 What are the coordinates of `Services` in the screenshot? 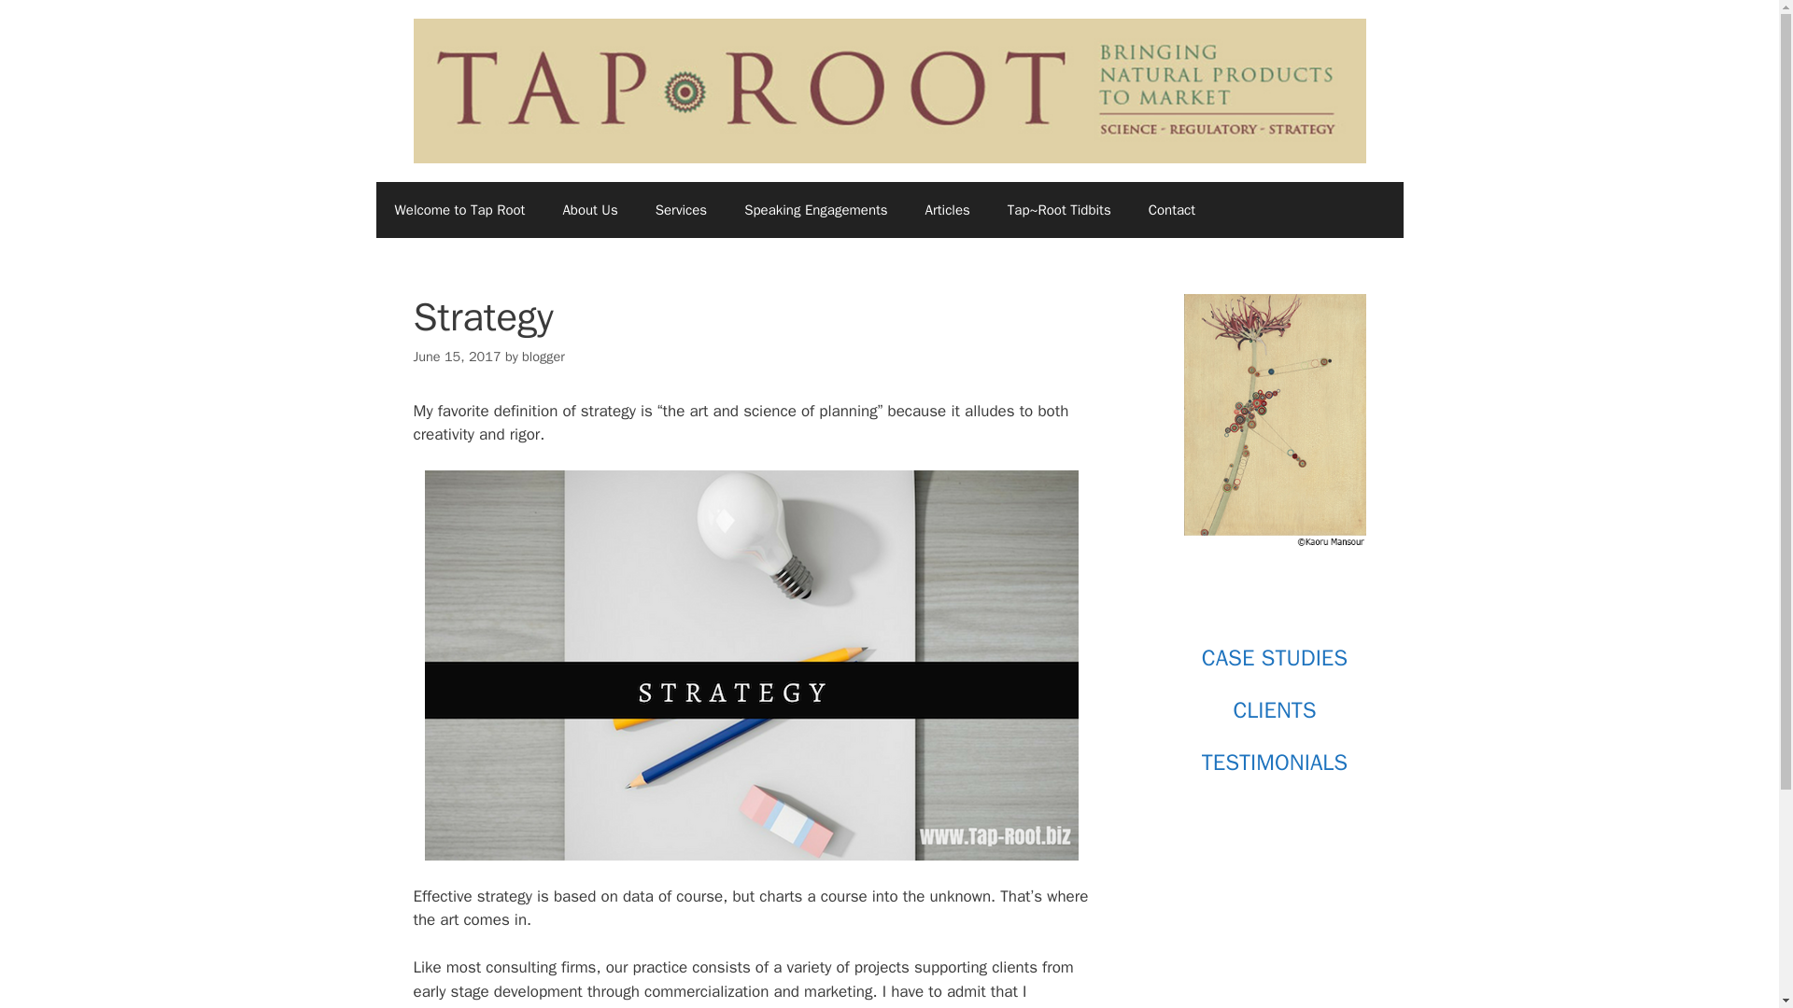 It's located at (681, 209).